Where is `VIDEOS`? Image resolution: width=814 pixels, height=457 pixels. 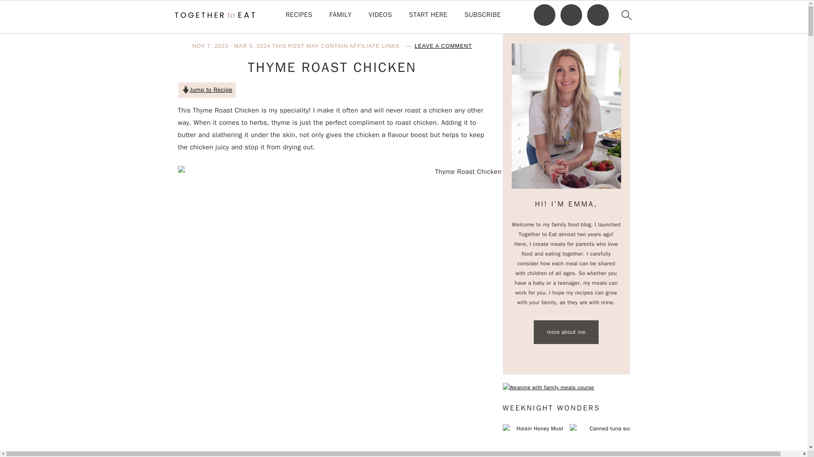 VIDEOS is located at coordinates (380, 15).